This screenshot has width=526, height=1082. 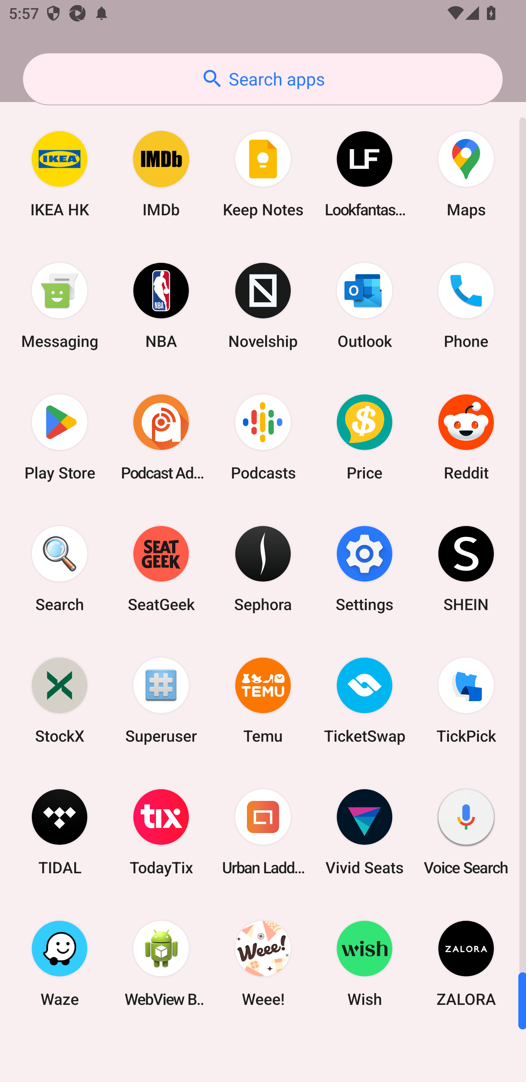 What do you see at coordinates (60, 306) in the screenshot?
I see `Messaging` at bounding box center [60, 306].